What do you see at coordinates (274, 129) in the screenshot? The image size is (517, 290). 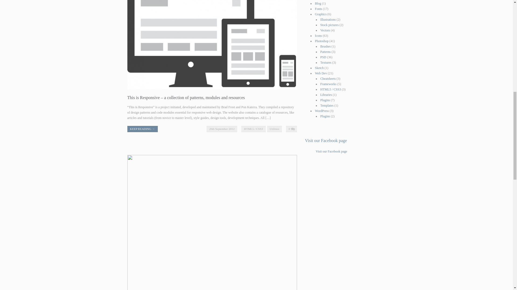 I see `Utilities` at bounding box center [274, 129].